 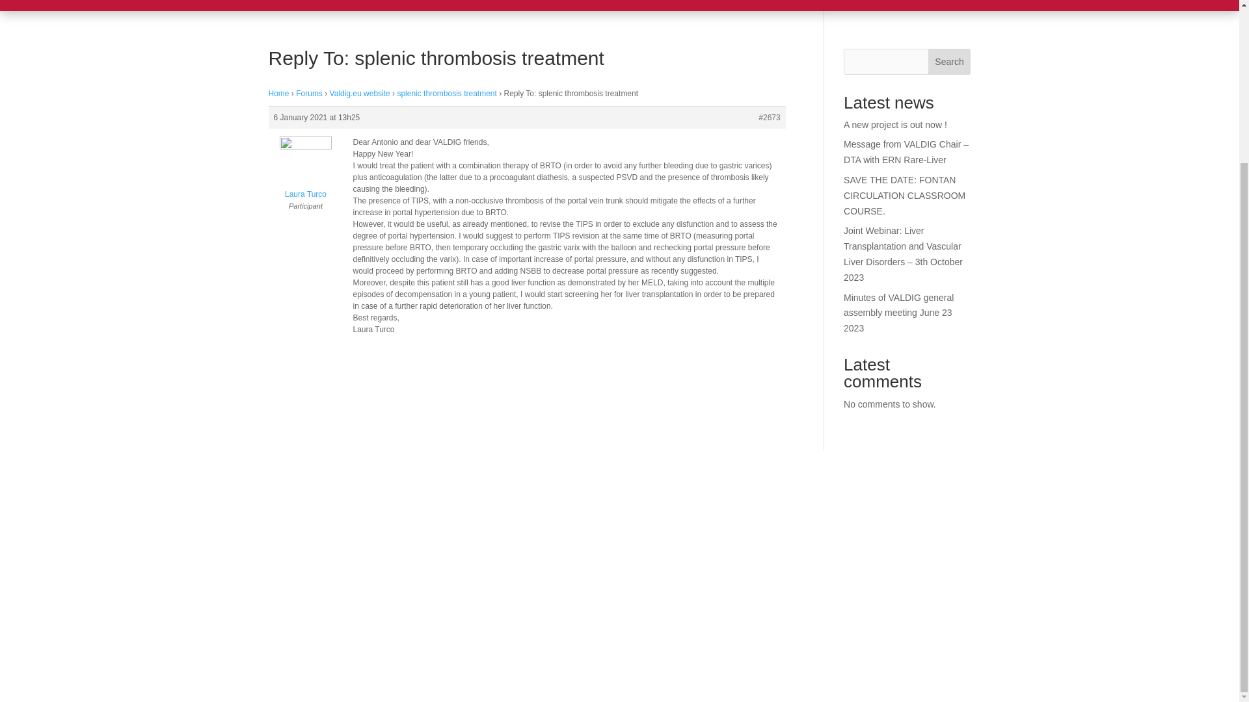 What do you see at coordinates (305, 171) in the screenshot?
I see `View Laura Turco's profile` at bounding box center [305, 171].